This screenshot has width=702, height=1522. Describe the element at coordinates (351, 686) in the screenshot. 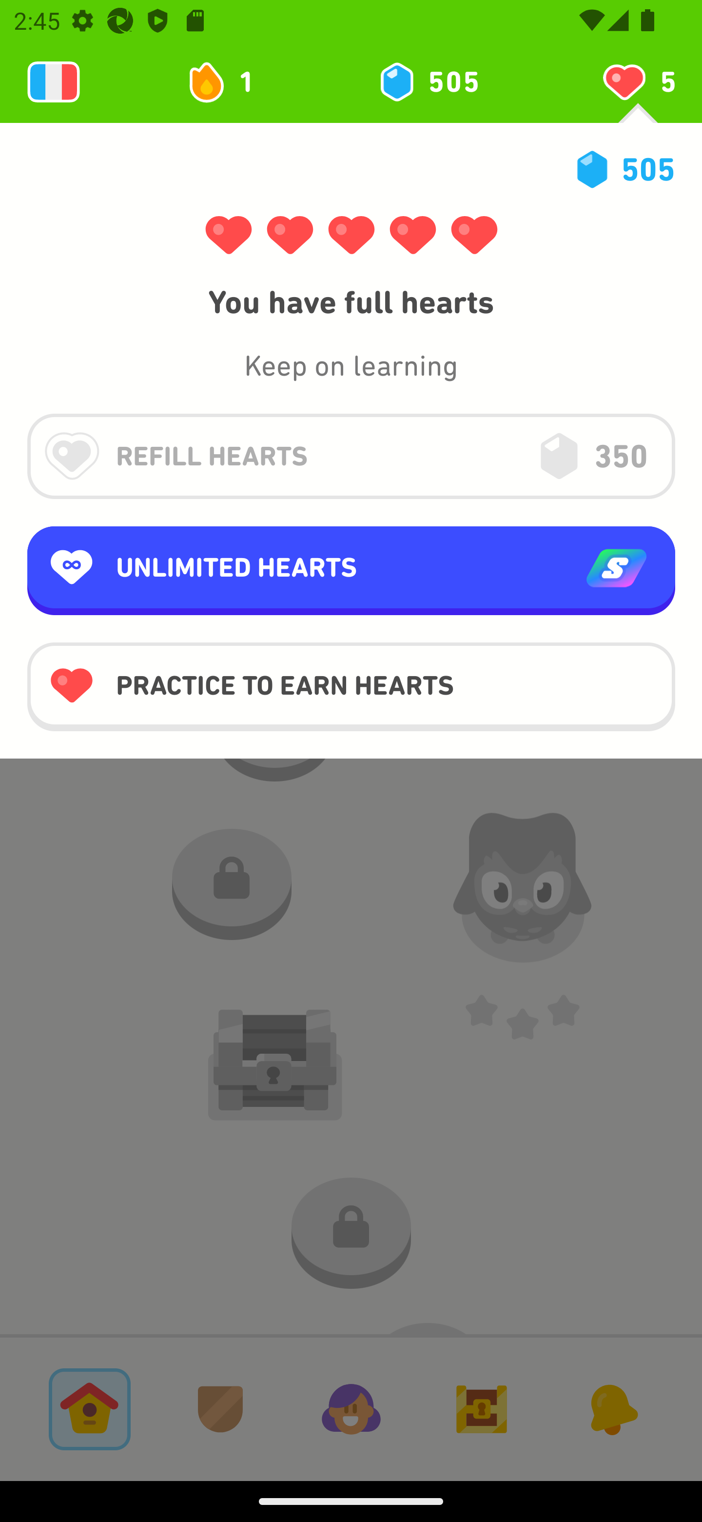

I see `PRACTICE TO EARN HEARTS` at that location.